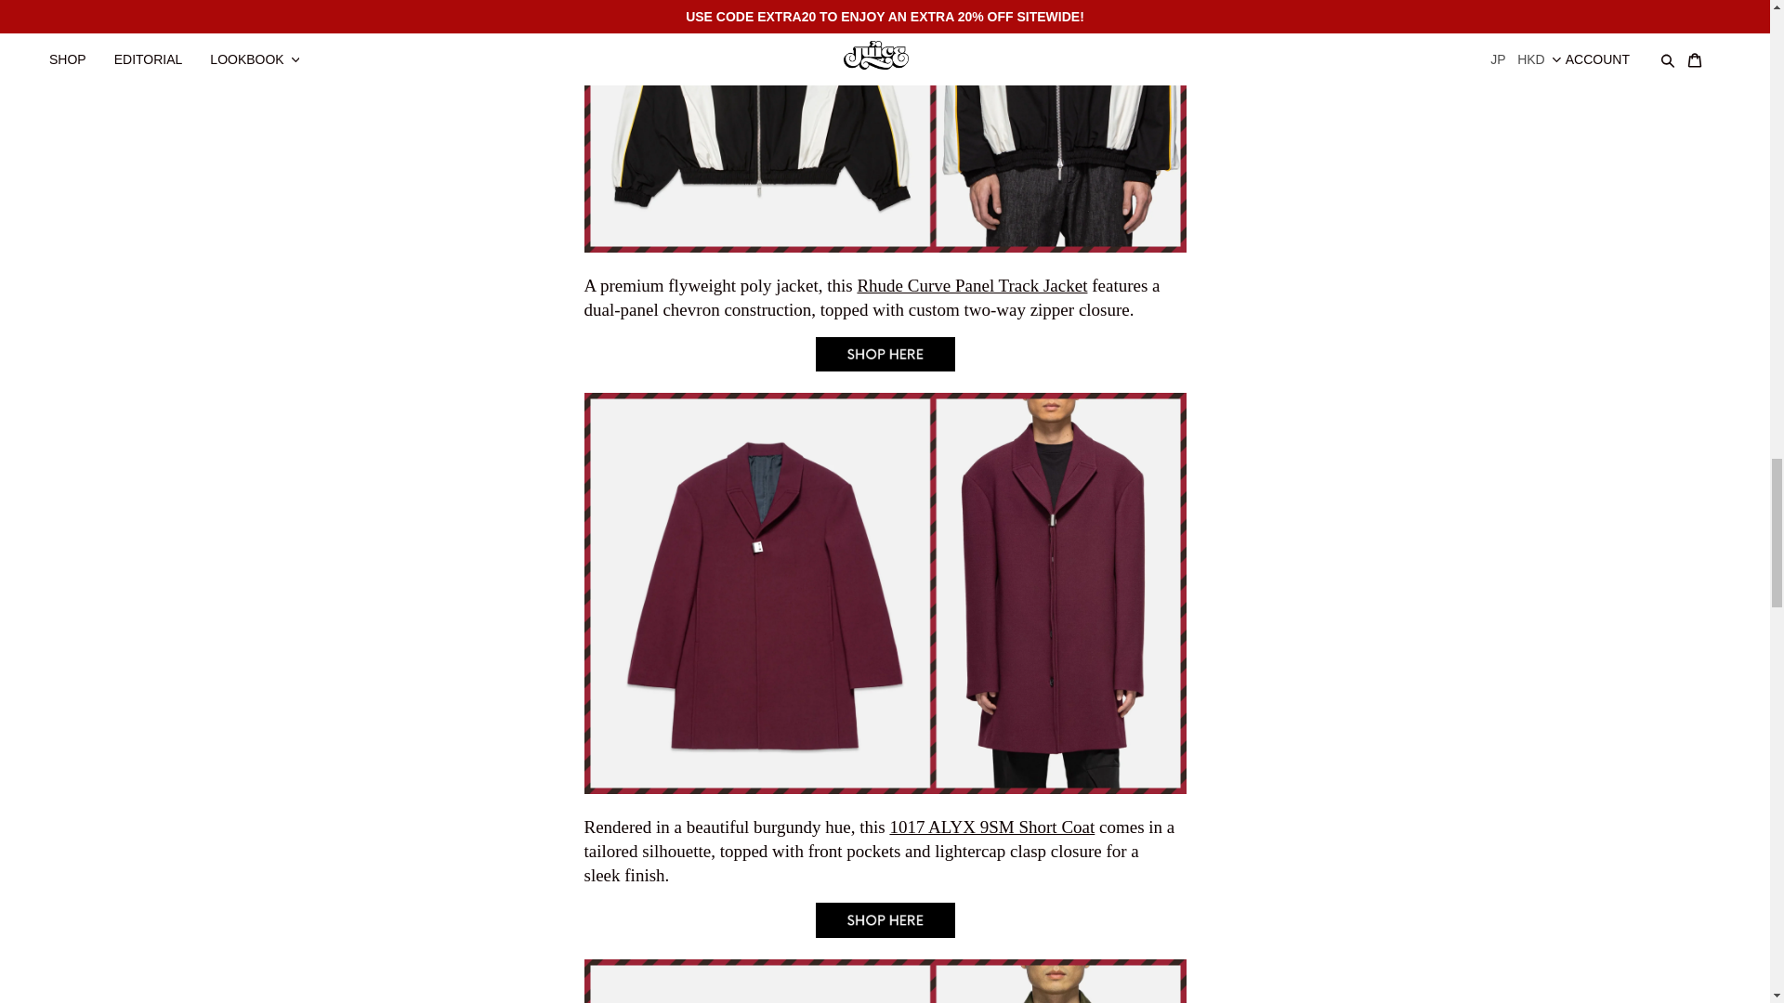 The width and height of the screenshot is (1784, 1003). What do you see at coordinates (971, 284) in the screenshot?
I see `Rhude Curve Panel Track Jacket` at bounding box center [971, 284].